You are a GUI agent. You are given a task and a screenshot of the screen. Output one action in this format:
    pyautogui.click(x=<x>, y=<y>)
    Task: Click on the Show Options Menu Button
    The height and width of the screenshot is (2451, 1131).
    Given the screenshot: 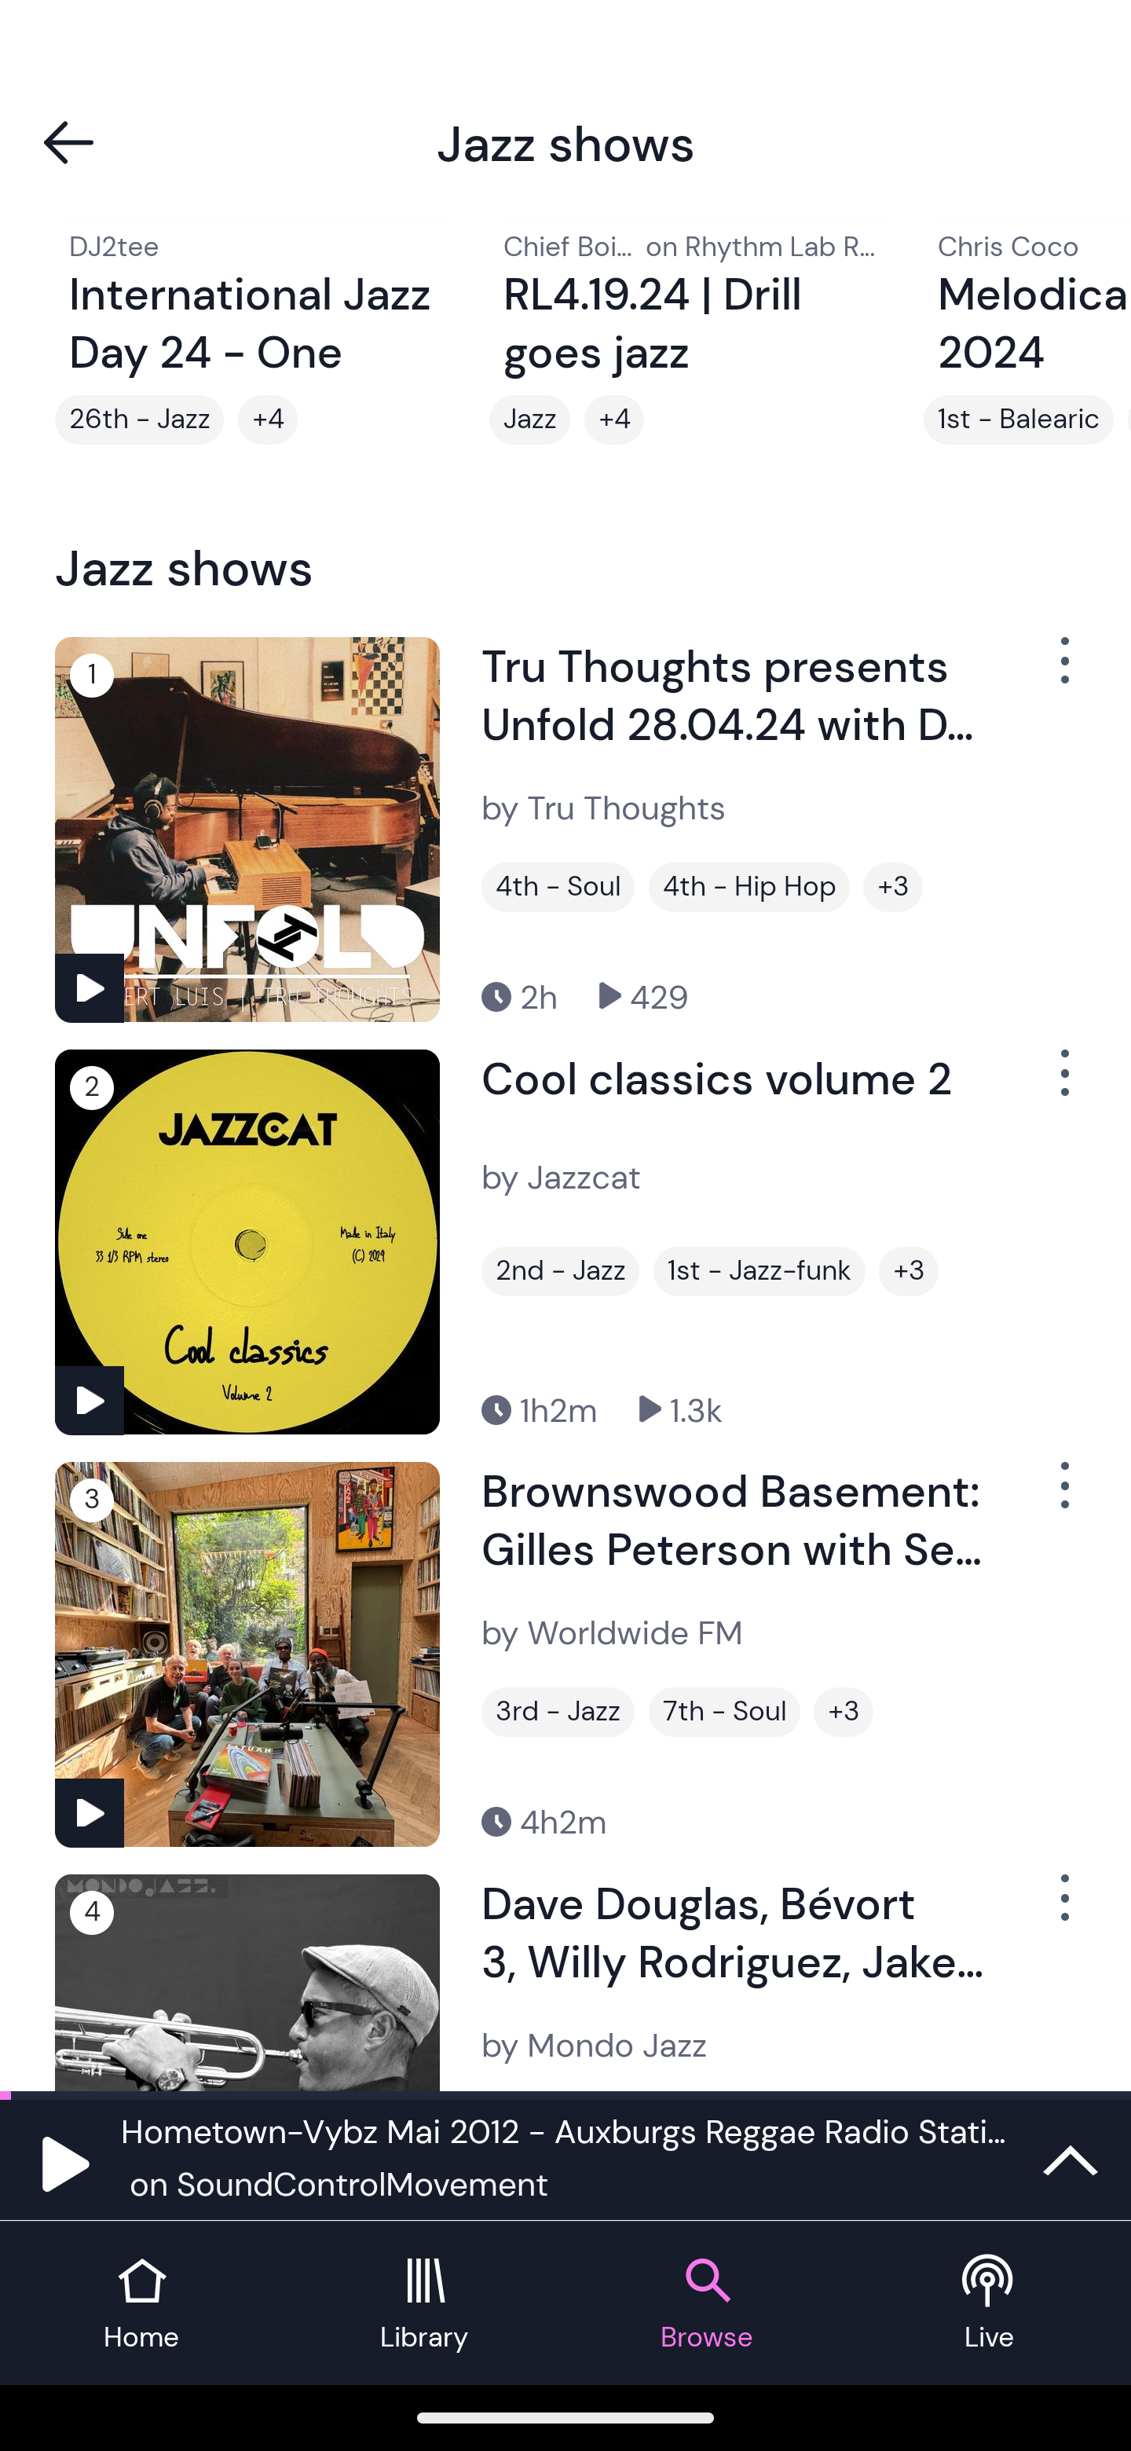 What is the action you would take?
    pyautogui.click(x=1062, y=1911)
    